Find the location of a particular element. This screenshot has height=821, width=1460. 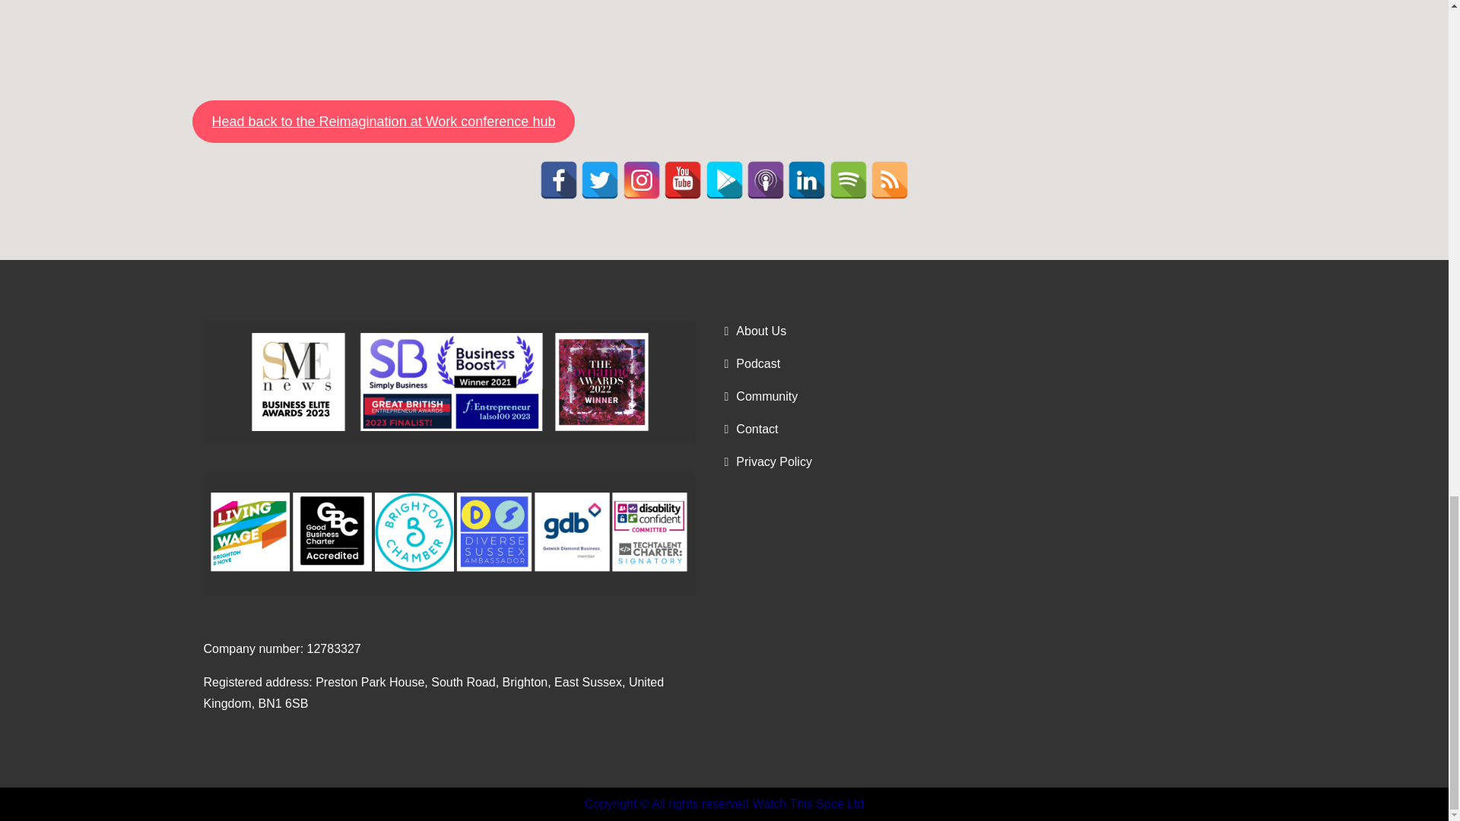

Head back to the Reimagination at Work conference hub is located at coordinates (383, 121).